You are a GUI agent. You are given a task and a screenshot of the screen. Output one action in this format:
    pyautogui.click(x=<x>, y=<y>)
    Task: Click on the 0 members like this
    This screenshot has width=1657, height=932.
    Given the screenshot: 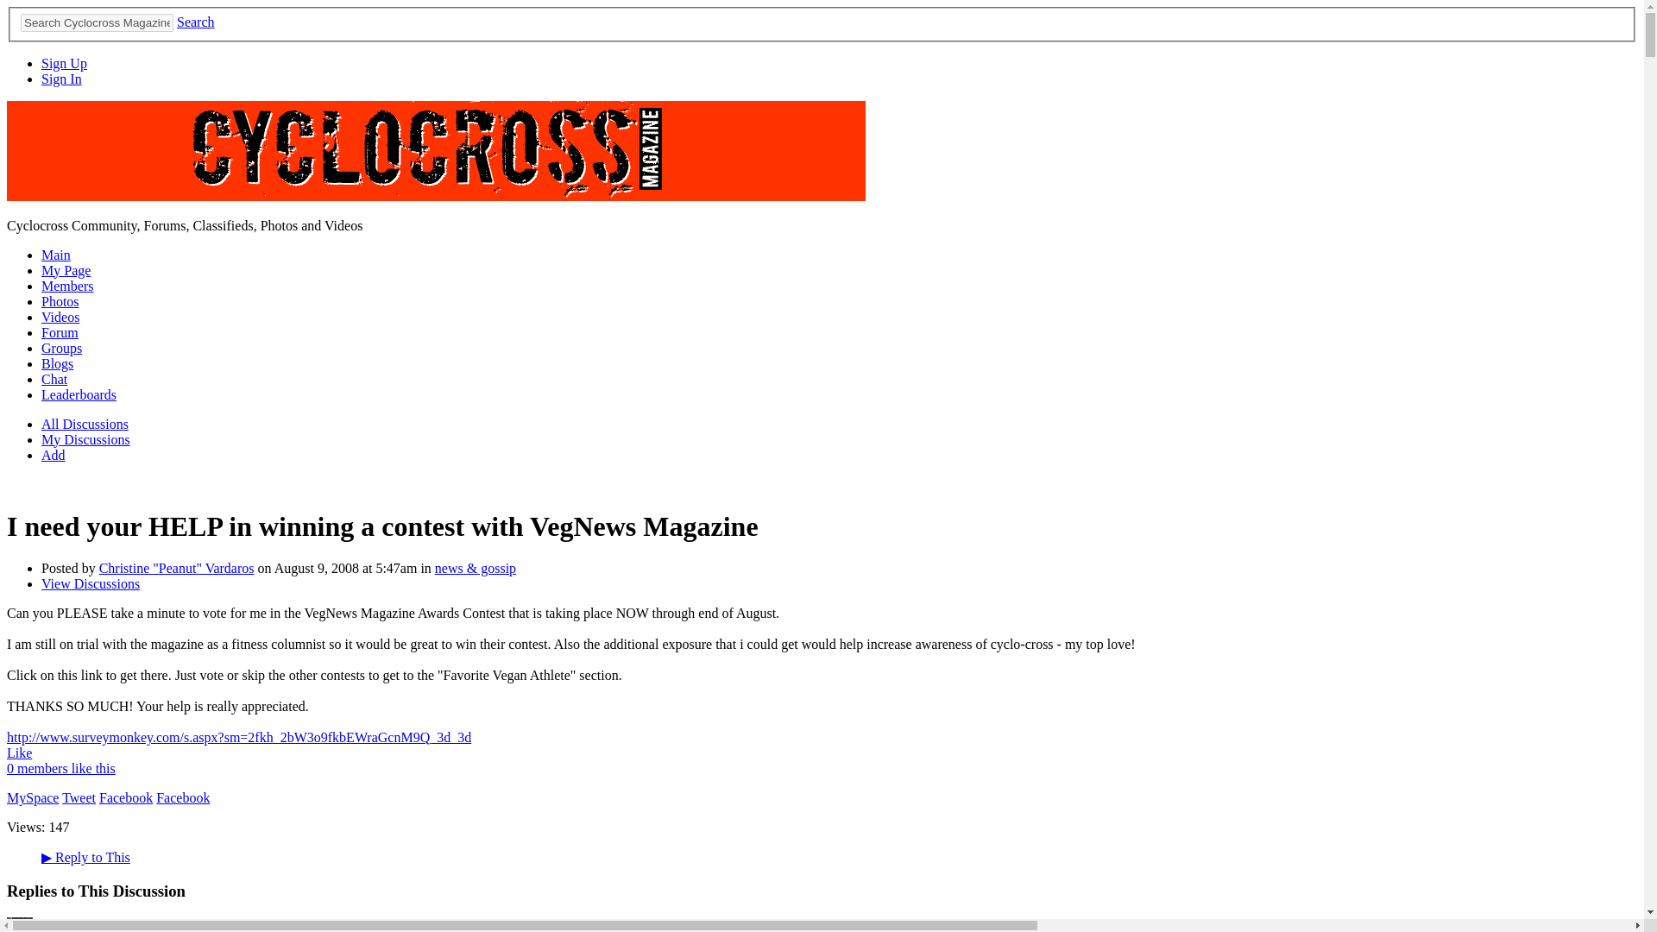 What is the action you would take?
    pyautogui.click(x=60, y=768)
    